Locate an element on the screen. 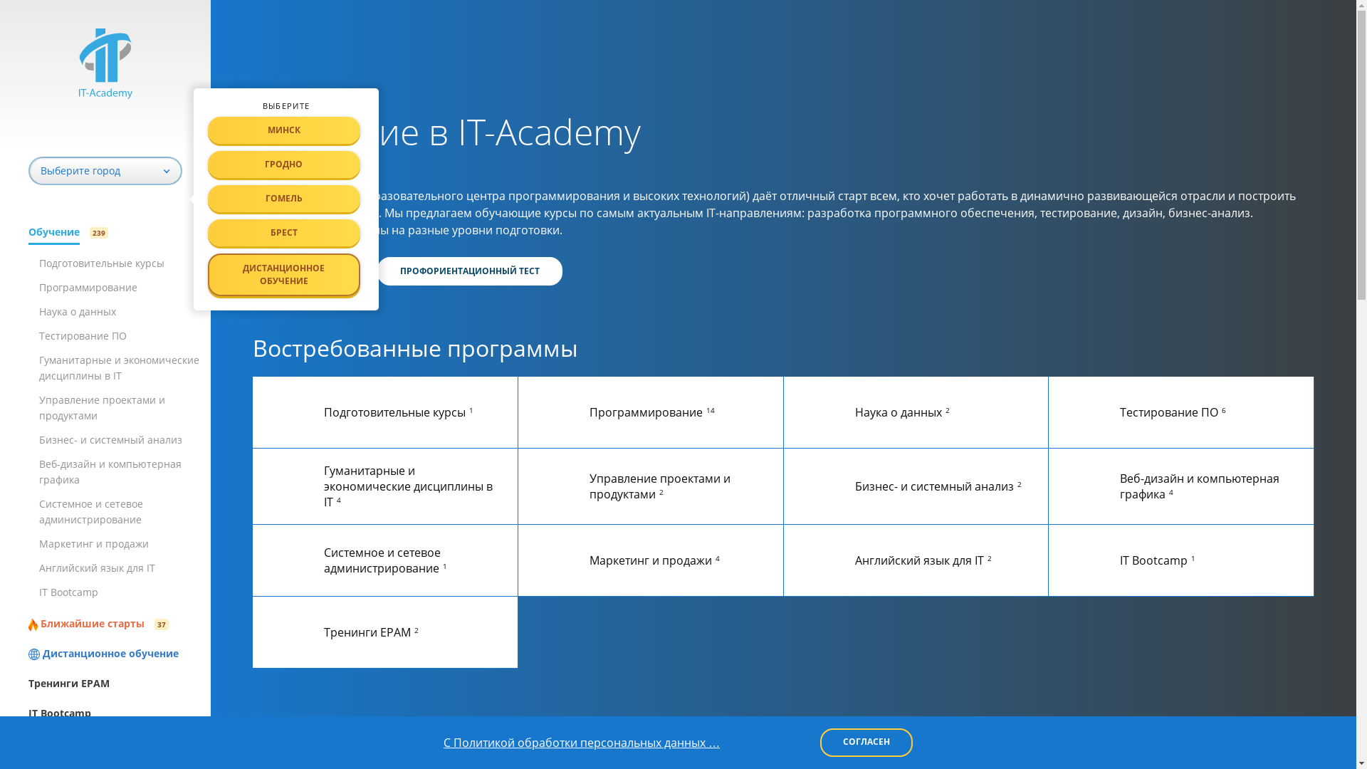 The height and width of the screenshot is (769, 1367). IT Bootcamp1 is located at coordinates (1181, 560).